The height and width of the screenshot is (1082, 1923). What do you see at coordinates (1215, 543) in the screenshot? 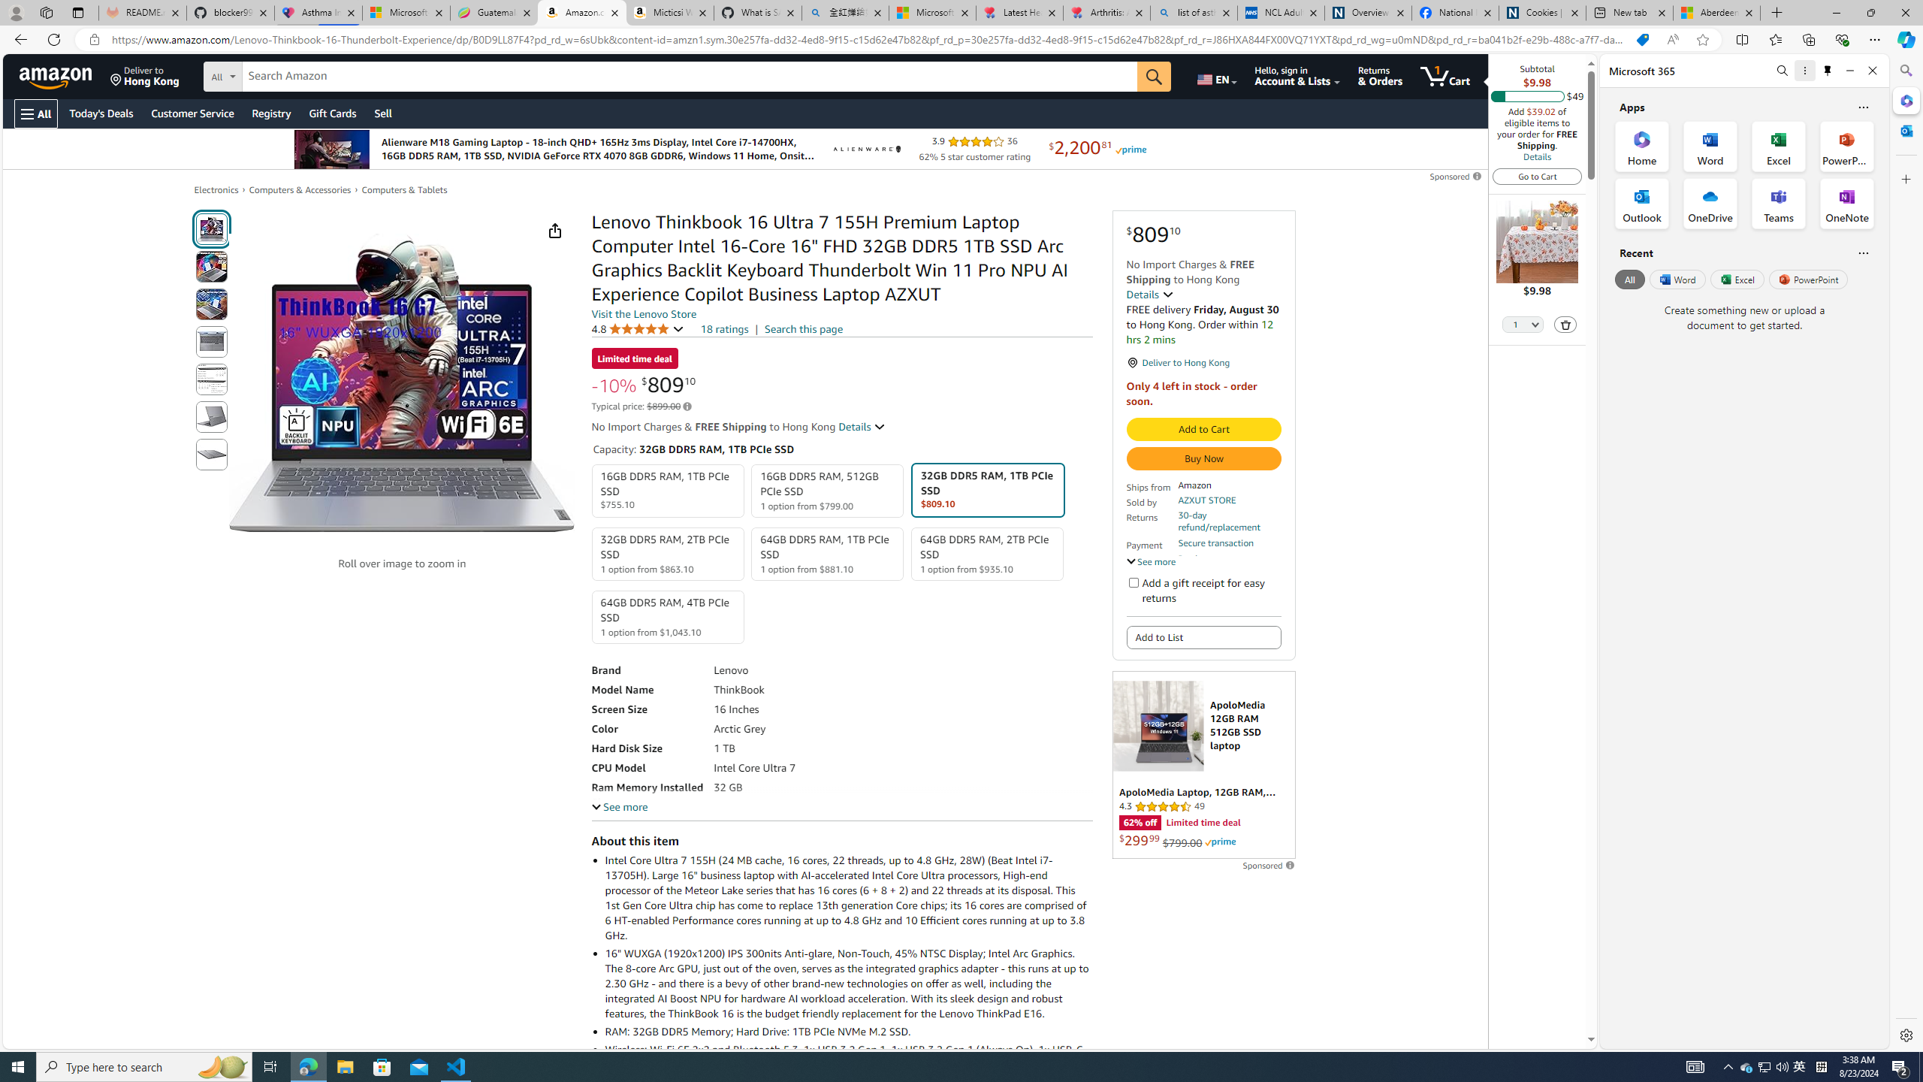
I see `Secure transaction` at bounding box center [1215, 543].